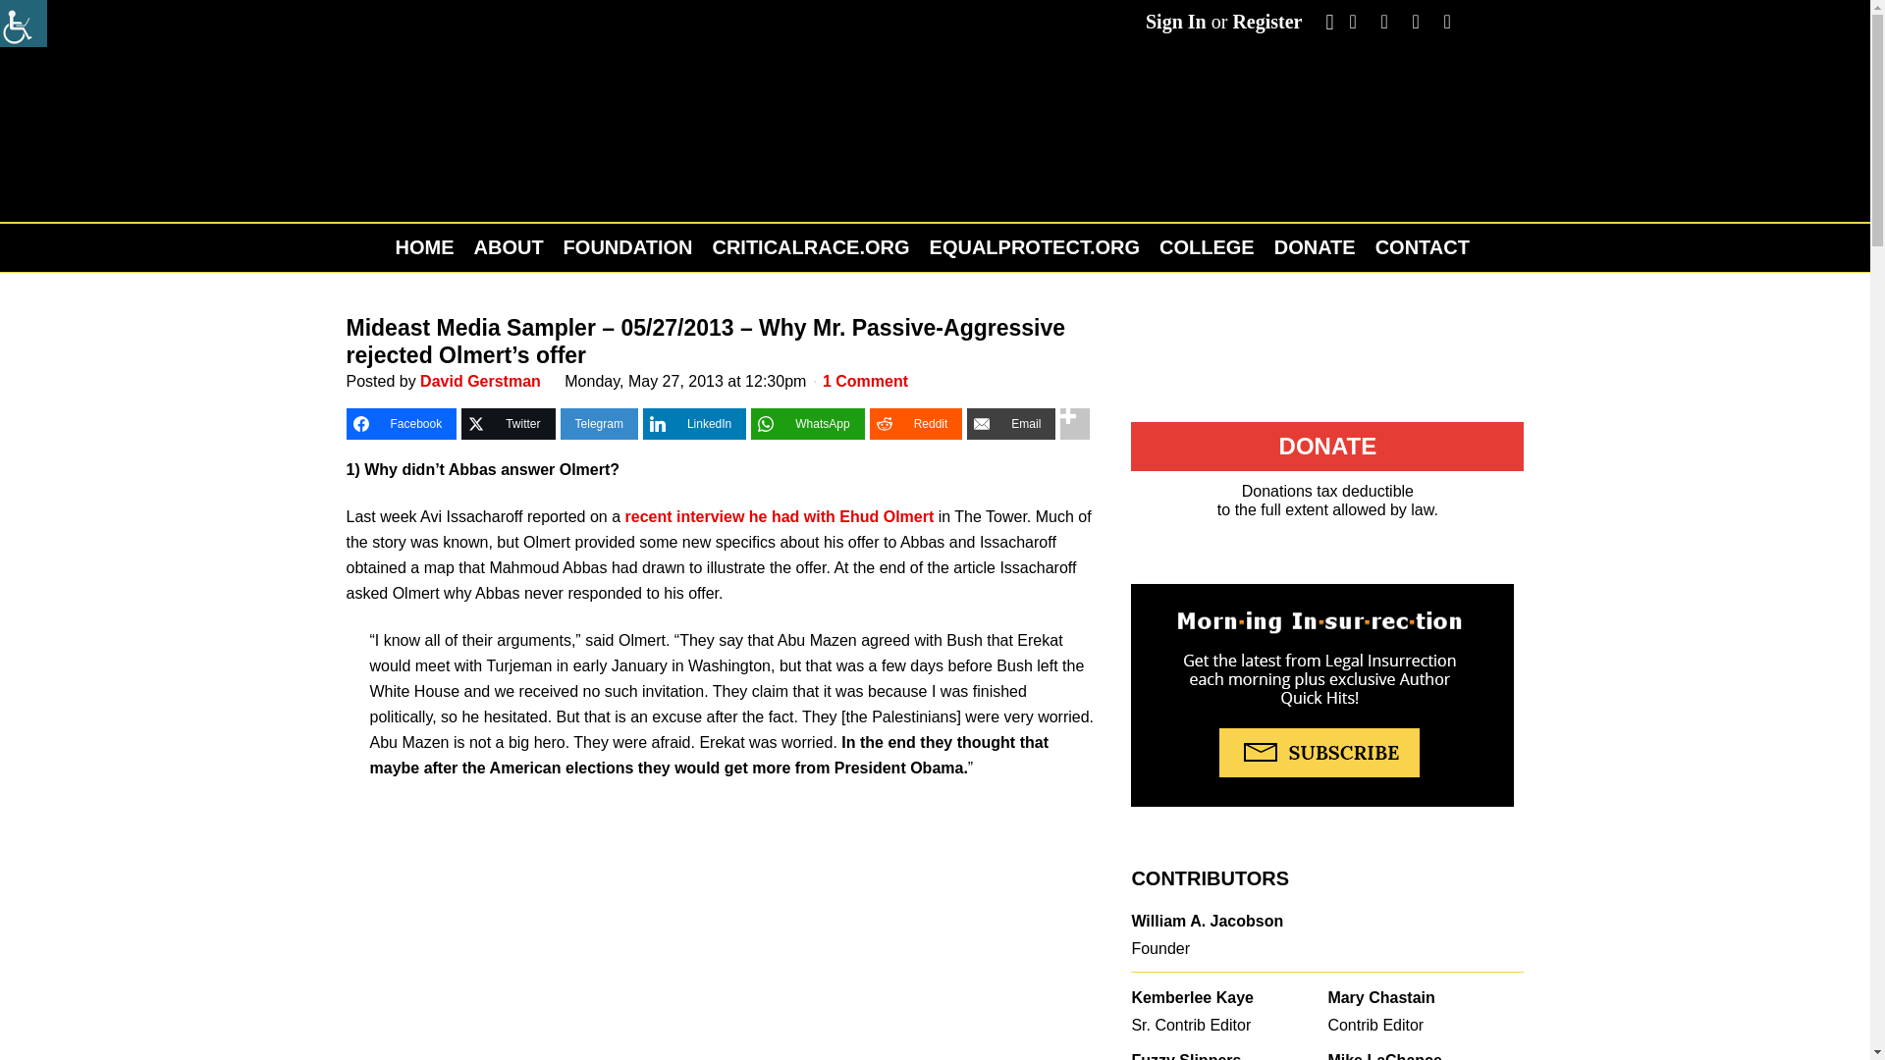  What do you see at coordinates (481, 381) in the screenshot?
I see `David Gerstman` at bounding box center [481, 381].